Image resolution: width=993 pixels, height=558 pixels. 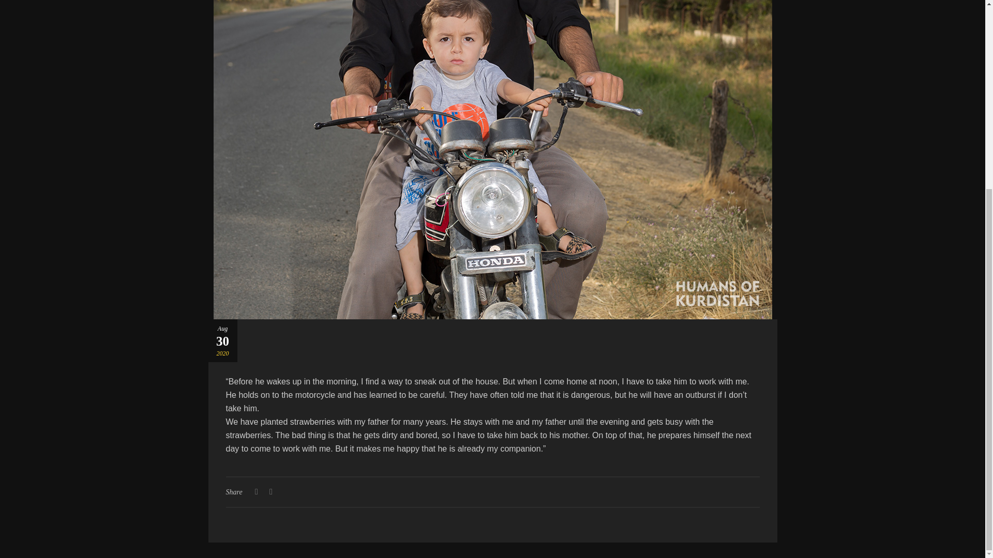 What do you see at coordinates (492, 217) in the screenshot?
I see `X` at bounding box center [492, 217].